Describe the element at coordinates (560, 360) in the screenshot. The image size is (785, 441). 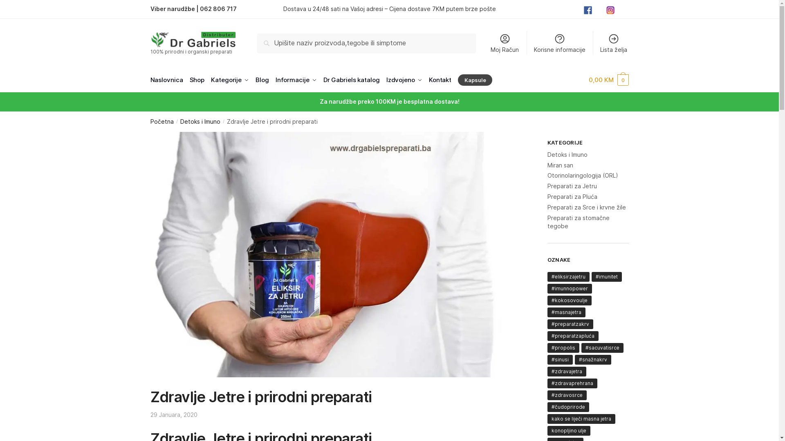
I see `#sinusi` at that location.